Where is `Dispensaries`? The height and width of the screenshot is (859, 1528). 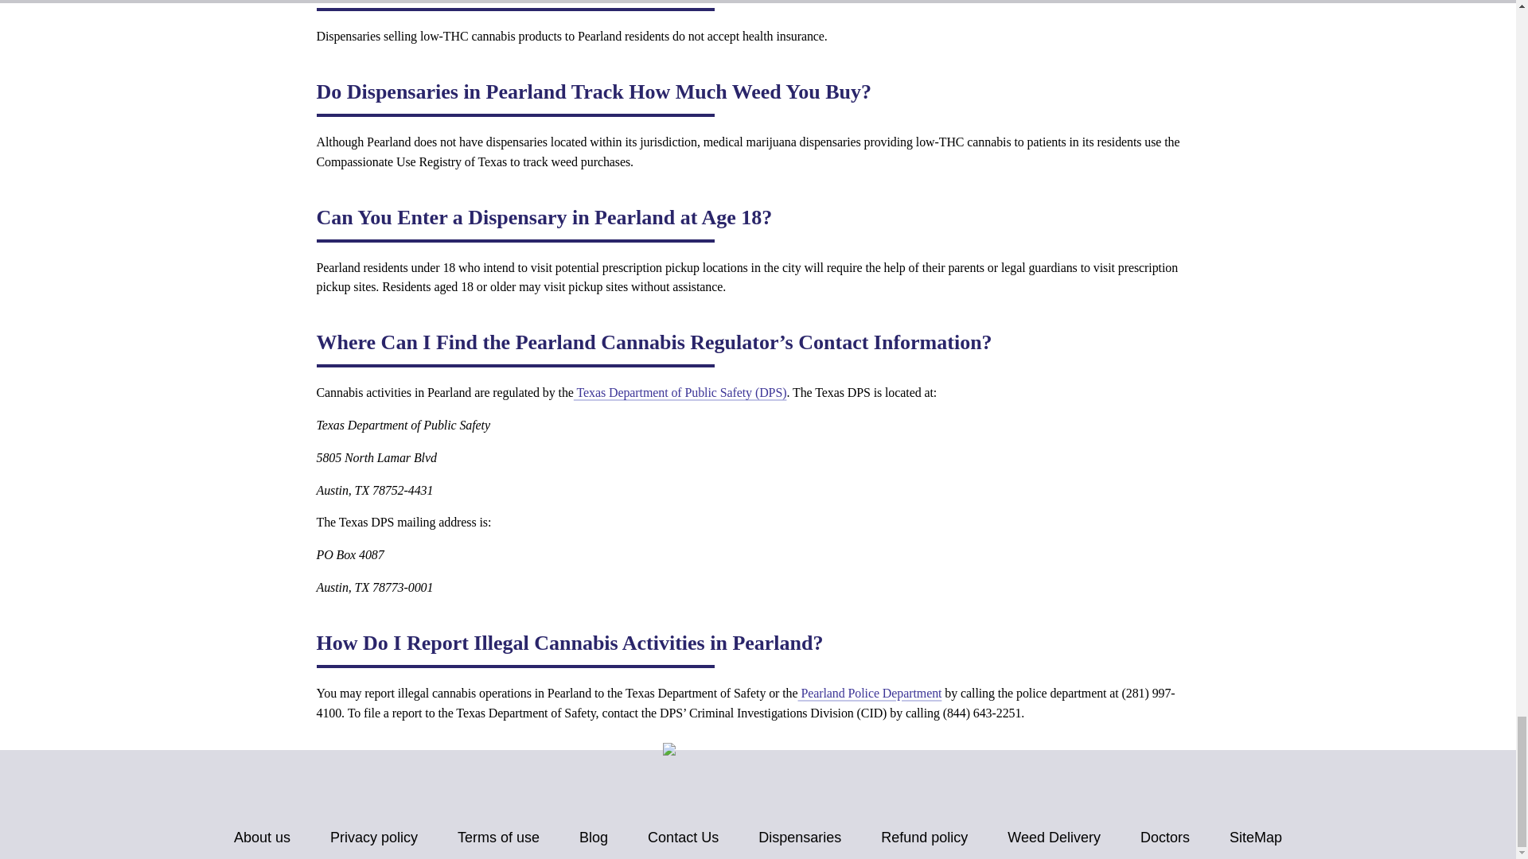
Dispensaries is located at coordinates (799, 838).